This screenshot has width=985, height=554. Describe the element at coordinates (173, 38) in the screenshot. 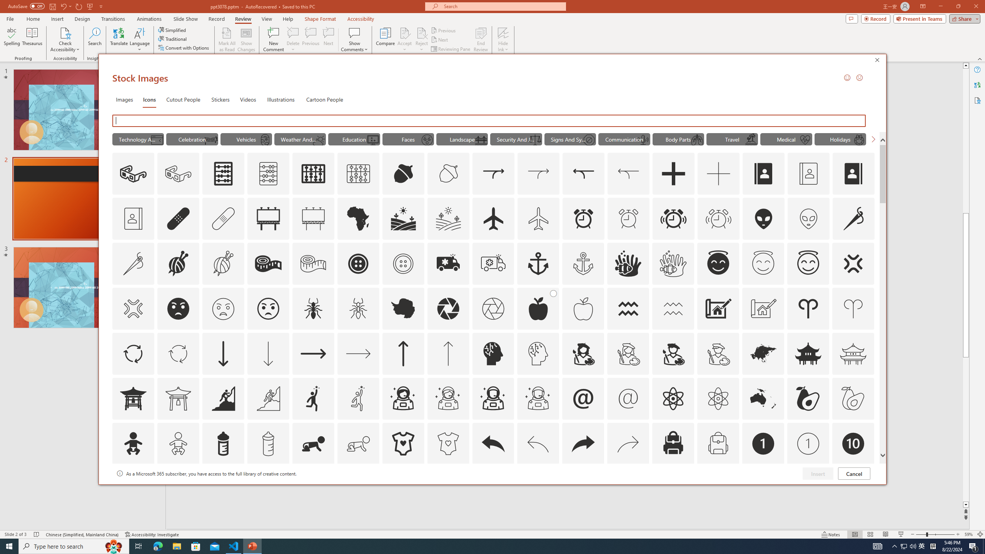

I see `Traditional` at that location.